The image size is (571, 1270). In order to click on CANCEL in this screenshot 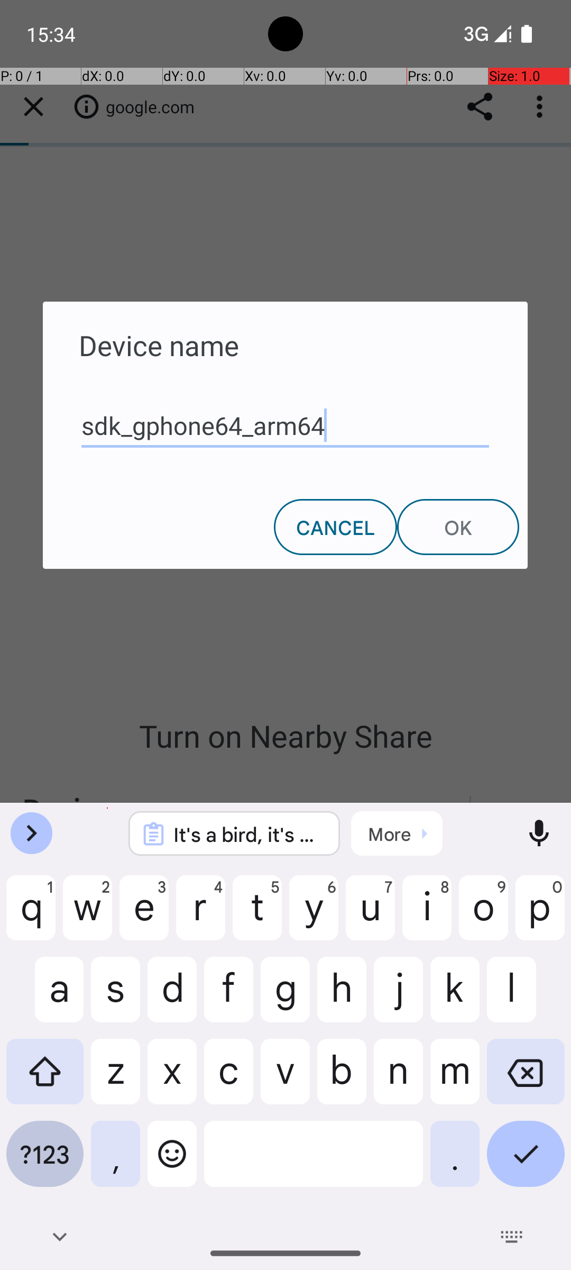, I will do `click(335, 527)`.